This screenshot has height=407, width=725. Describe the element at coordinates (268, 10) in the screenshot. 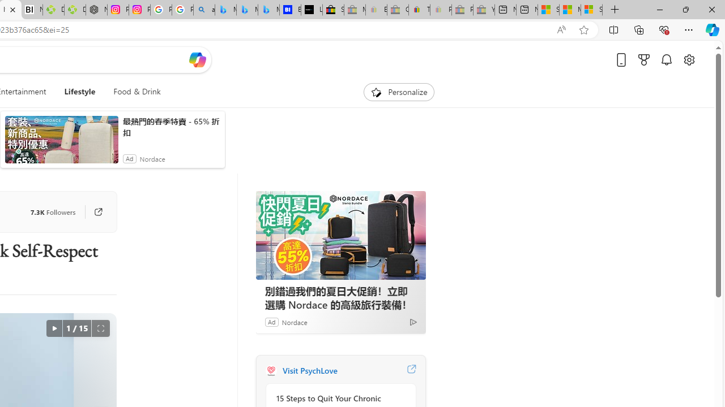

I see `Microsoft Bing Travel - Shangri-La Hotel Bangkok` at that location.